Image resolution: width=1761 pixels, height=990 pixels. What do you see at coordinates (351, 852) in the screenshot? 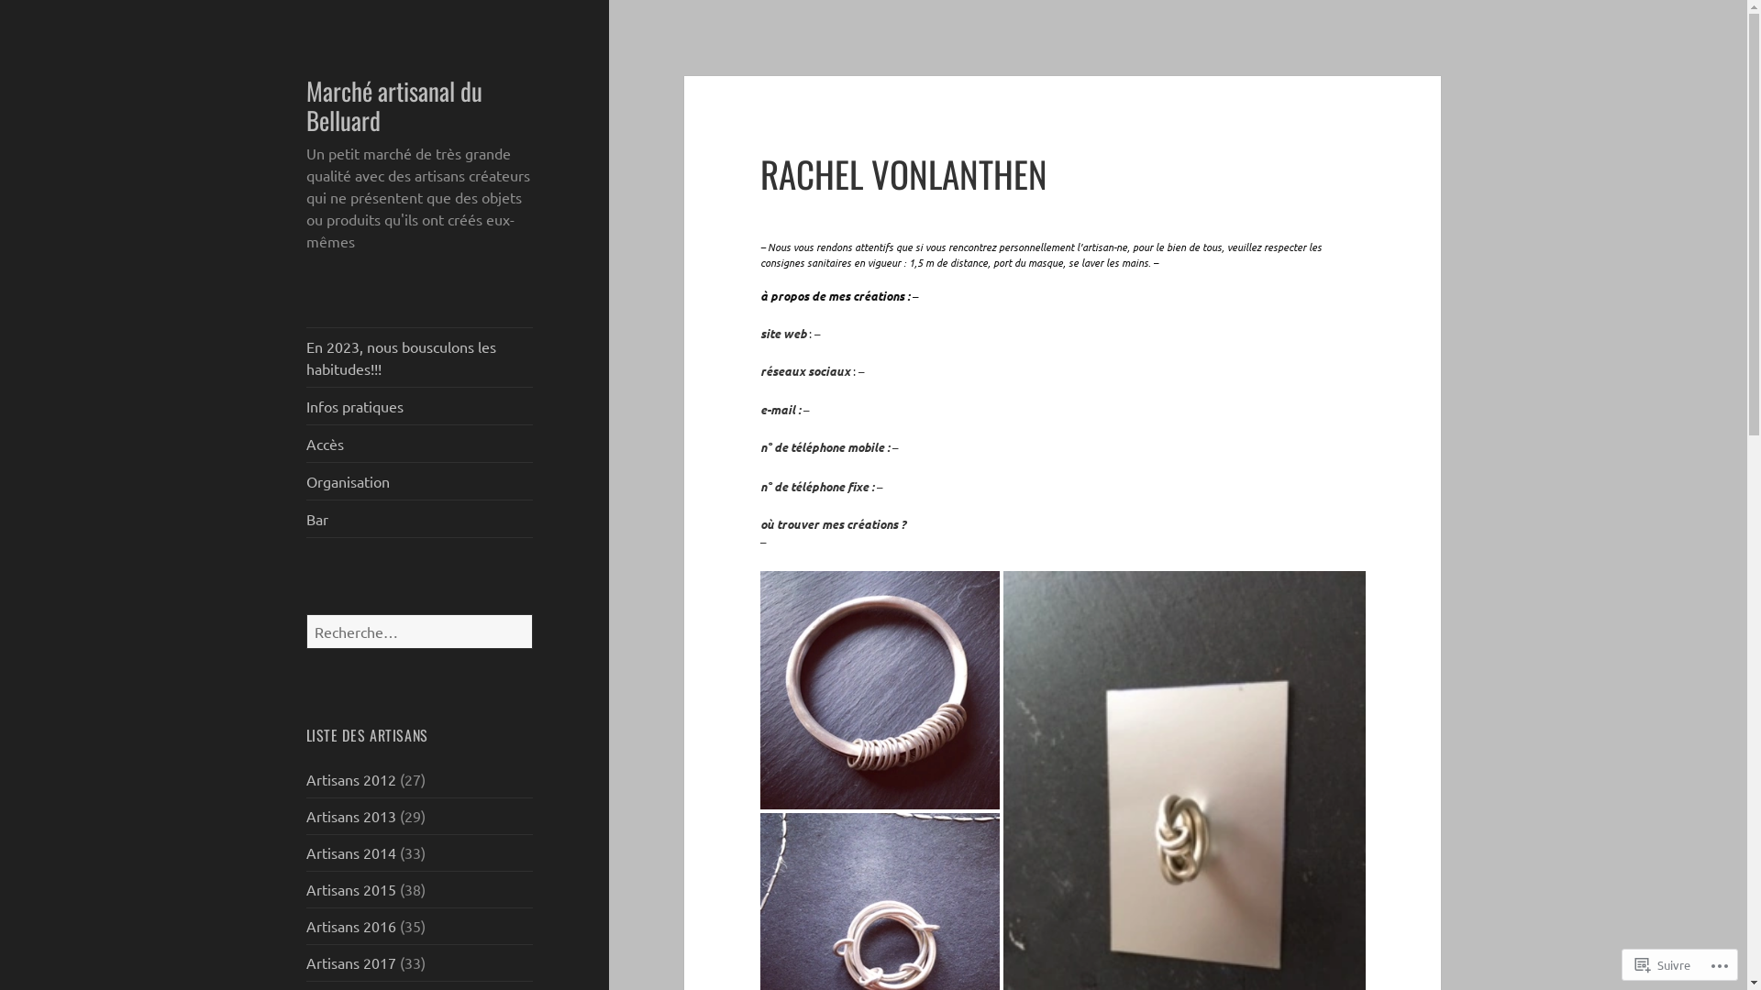
I see `Artisans 2014` at bounding box center [351, 852].